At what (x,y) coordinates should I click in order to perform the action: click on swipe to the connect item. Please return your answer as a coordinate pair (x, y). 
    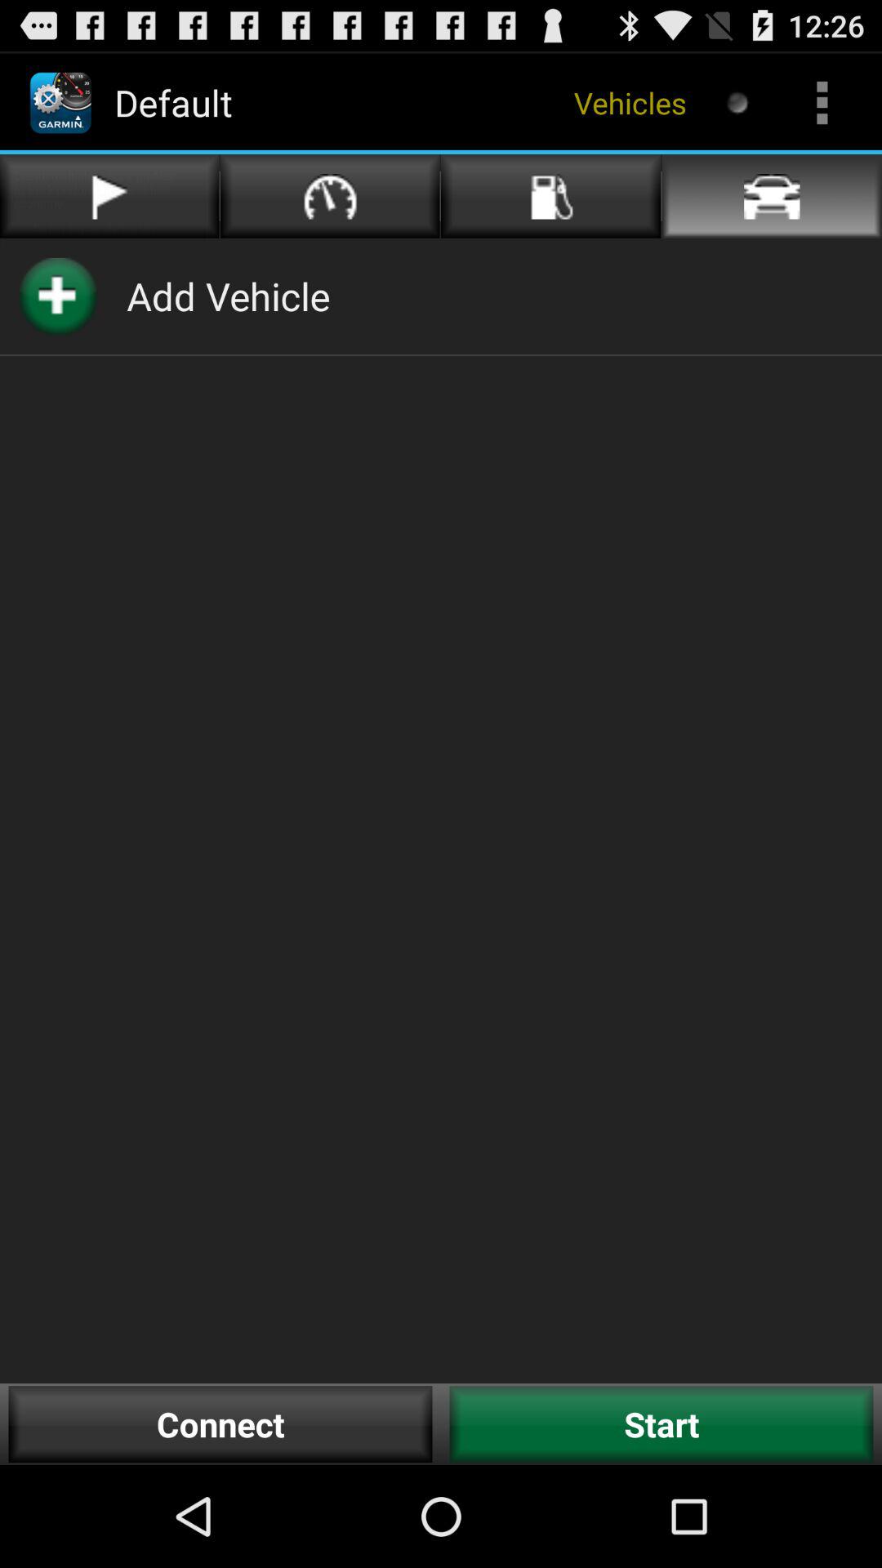
    Looking at the image, I should click on (220, 1424).